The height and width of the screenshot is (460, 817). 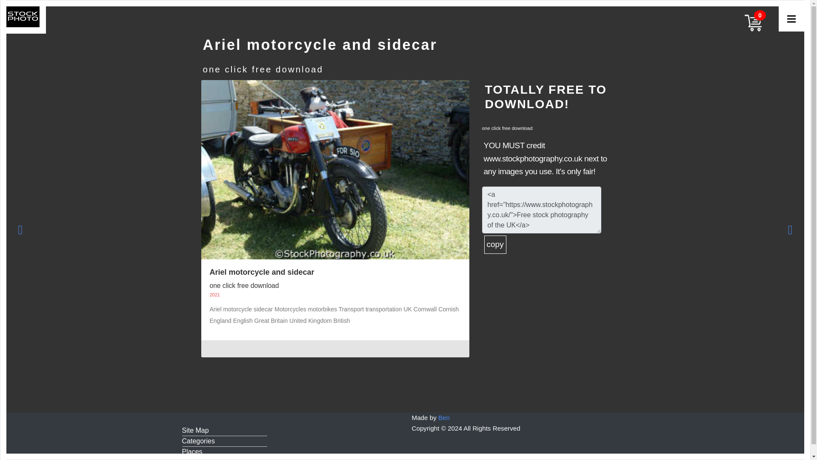 I want to click on cart item count, so click(x=753, y=23).